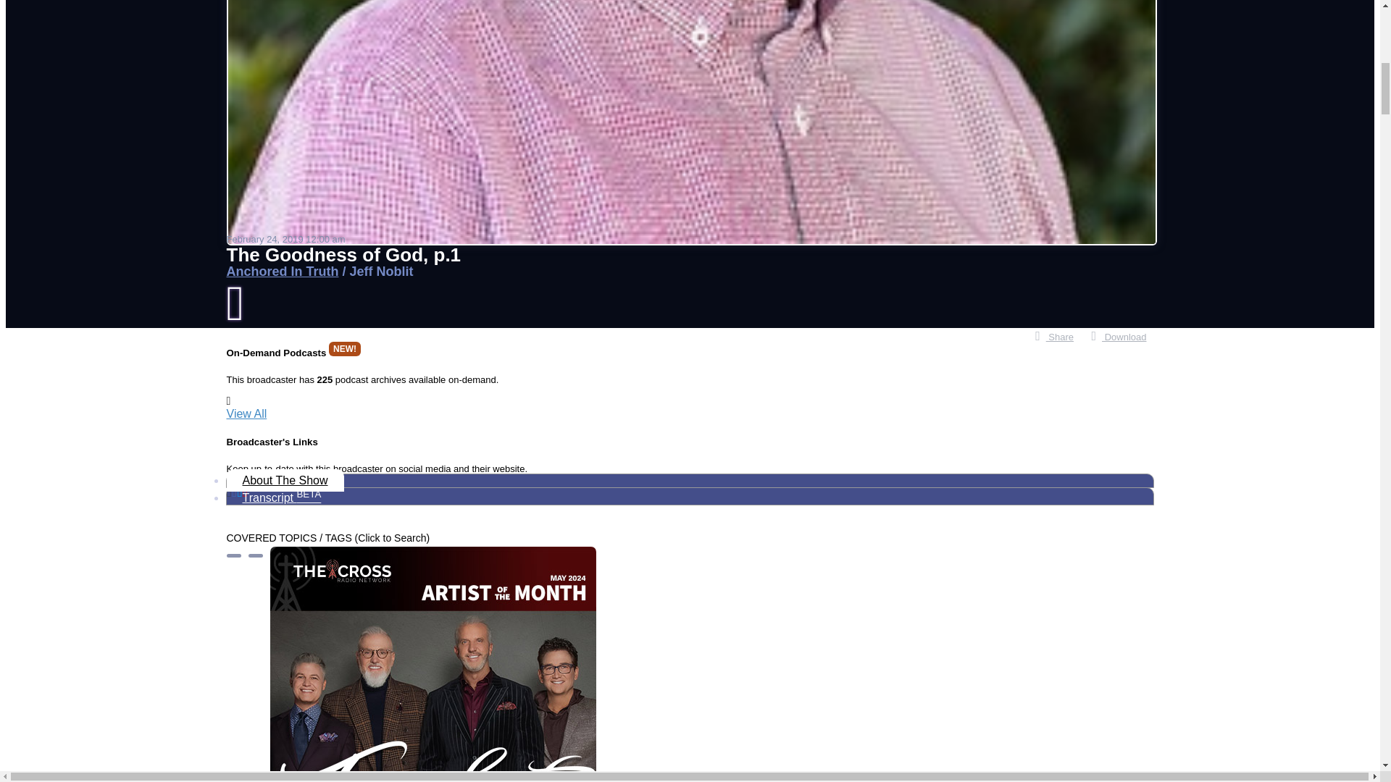 Image resolution: width=1391 pixels, height=782 pixels. What do you see at coordinates (281, 271) in the screenshot?
I see `Anchored In Truth` at bounding box center [281, 271].